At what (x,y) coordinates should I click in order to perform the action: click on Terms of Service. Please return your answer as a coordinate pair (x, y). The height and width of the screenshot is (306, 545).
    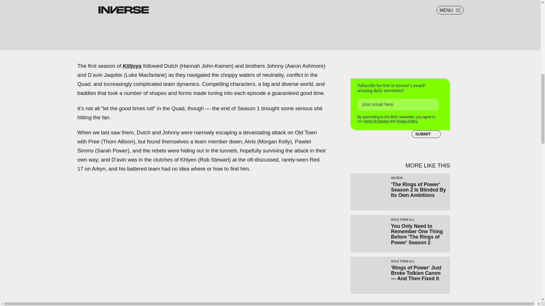
    Looking at the image, I should click on (376, 119).